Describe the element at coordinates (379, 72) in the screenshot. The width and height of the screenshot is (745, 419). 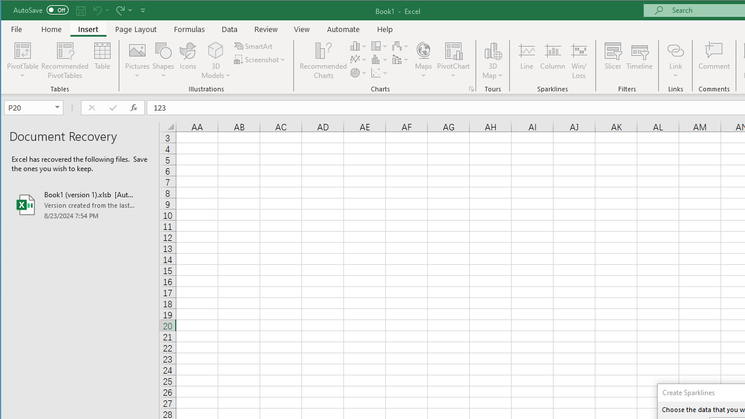
I see `Insert Scatter (X, Y) or Bubble Chart` at that location.